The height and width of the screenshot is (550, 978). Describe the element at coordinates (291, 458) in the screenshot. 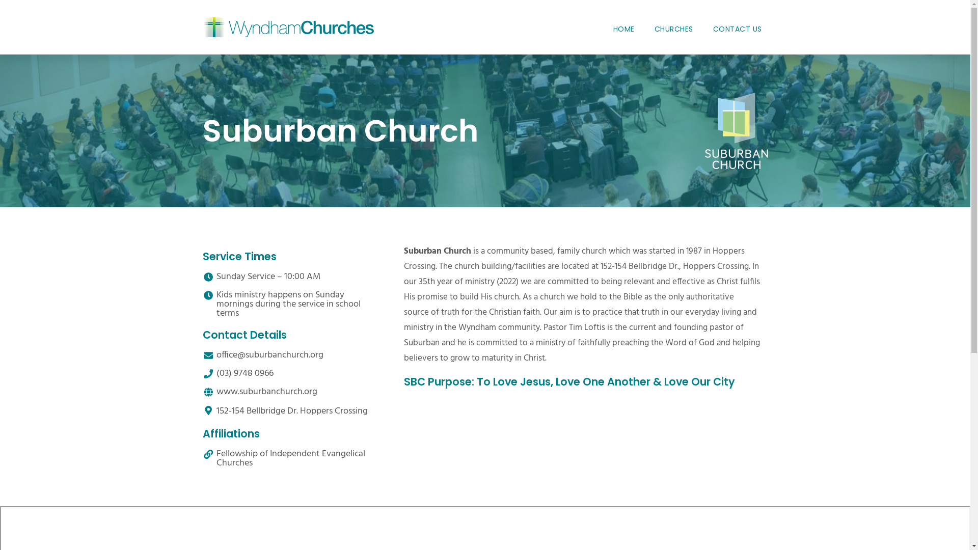

I see `Fellowship of Independent Evangelical Churches` at that location.